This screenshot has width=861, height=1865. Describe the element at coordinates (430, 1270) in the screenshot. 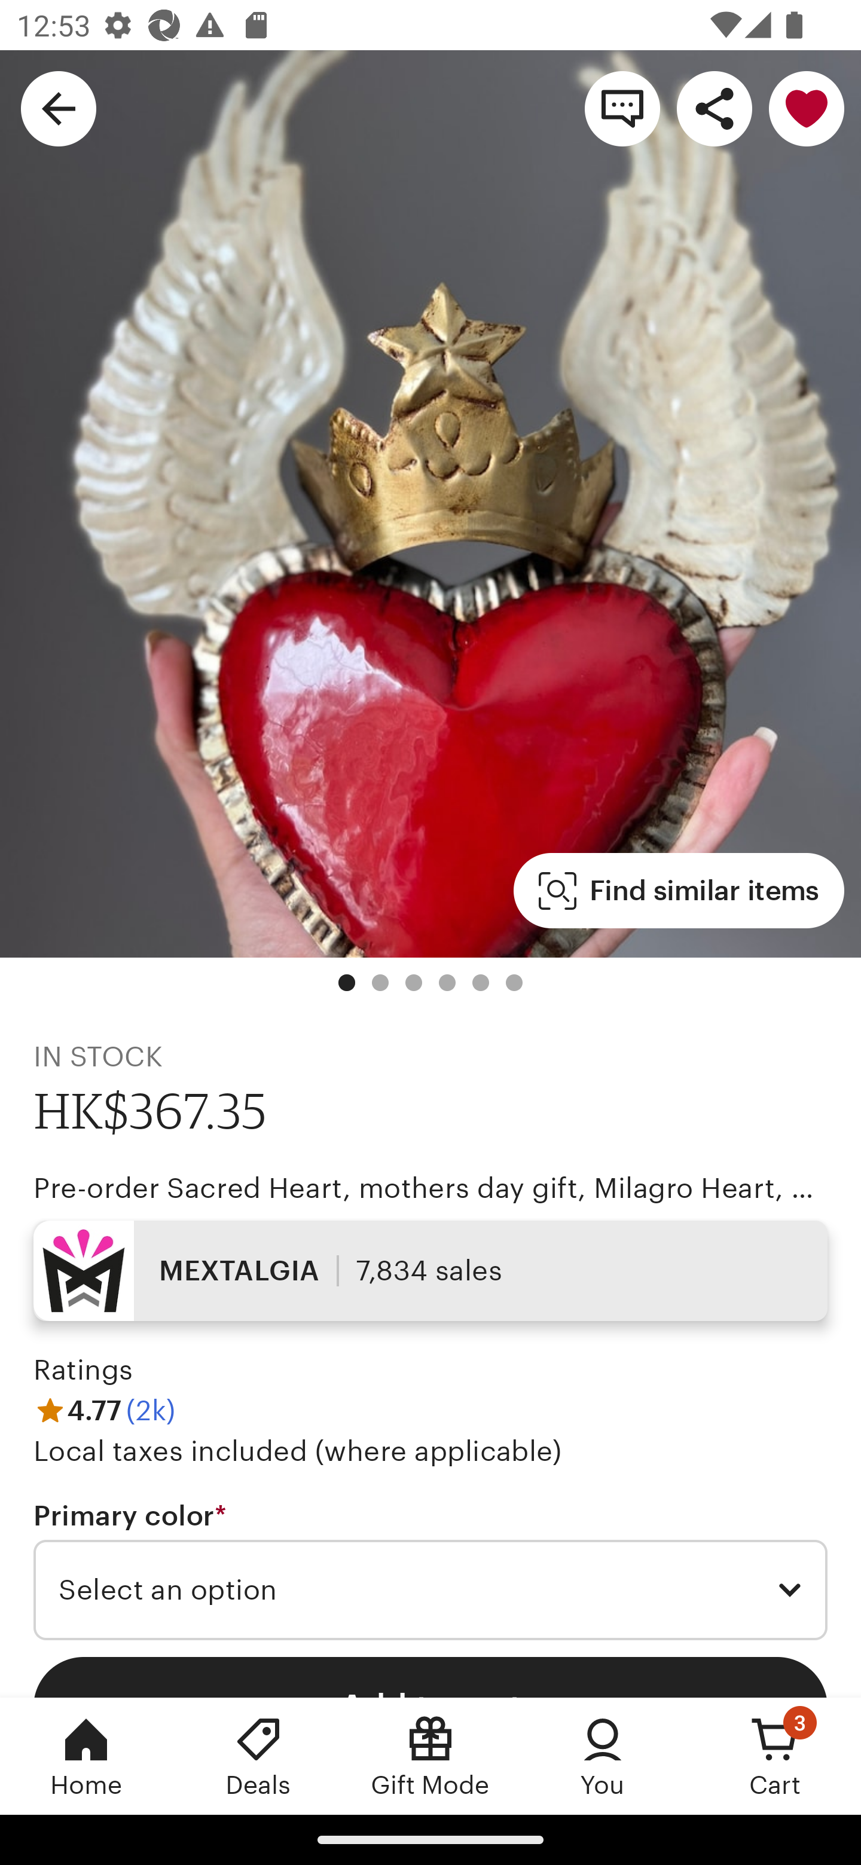

I see `MEXTALGIA 7,834 sales` at that location.